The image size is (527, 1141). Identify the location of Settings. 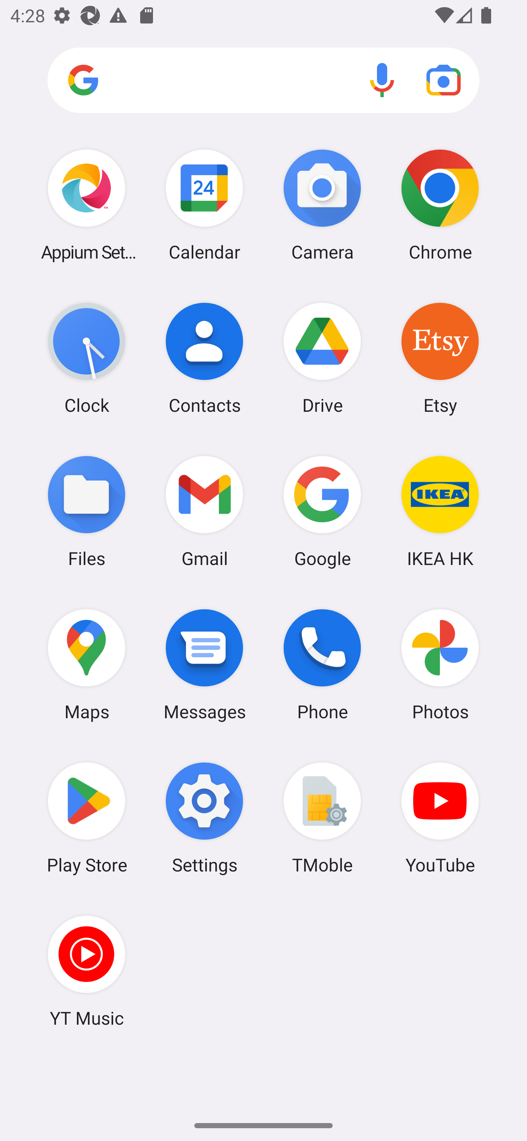
(204, 818).